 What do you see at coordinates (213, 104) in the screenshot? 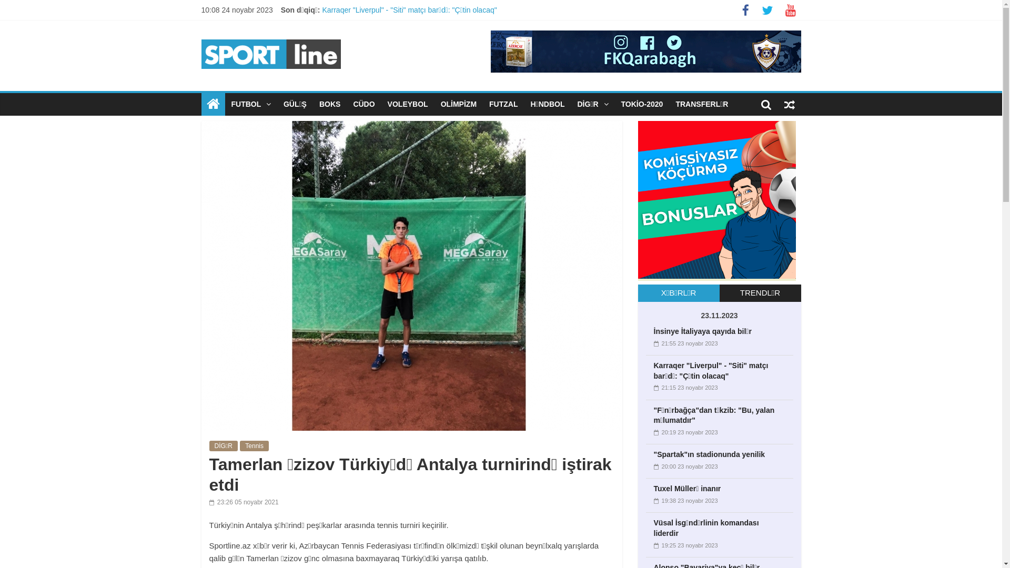
I see `sportline.az` at bounding box center [213, 104].